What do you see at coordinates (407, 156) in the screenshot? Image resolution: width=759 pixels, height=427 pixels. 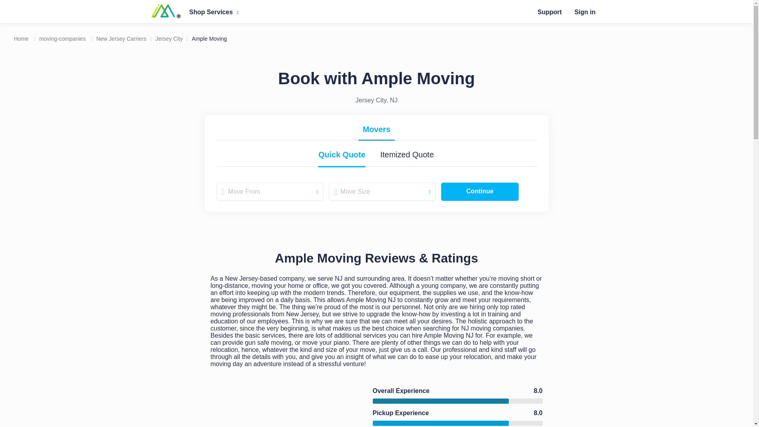 I see `Itemized Quote` at bounding box center [407, 156].